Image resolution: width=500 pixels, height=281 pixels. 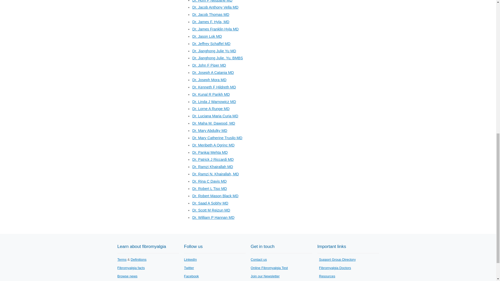 What do you see at coordinates (139, 260) in the screenshot?
I see `Definition listing` at bounding box center [139, 260].